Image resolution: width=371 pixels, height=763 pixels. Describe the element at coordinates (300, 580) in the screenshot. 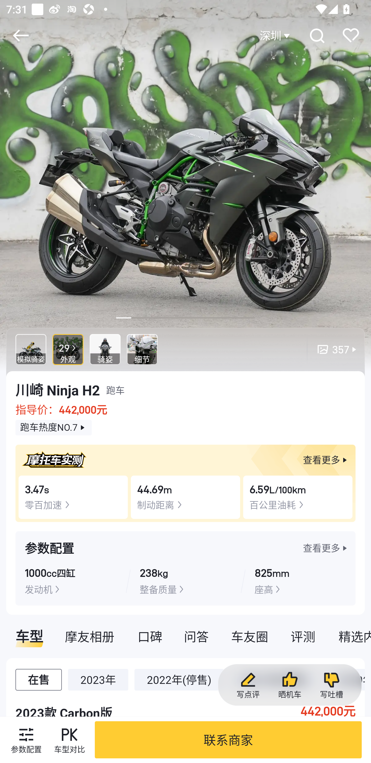

I see `825mm 座高 ` at that location.